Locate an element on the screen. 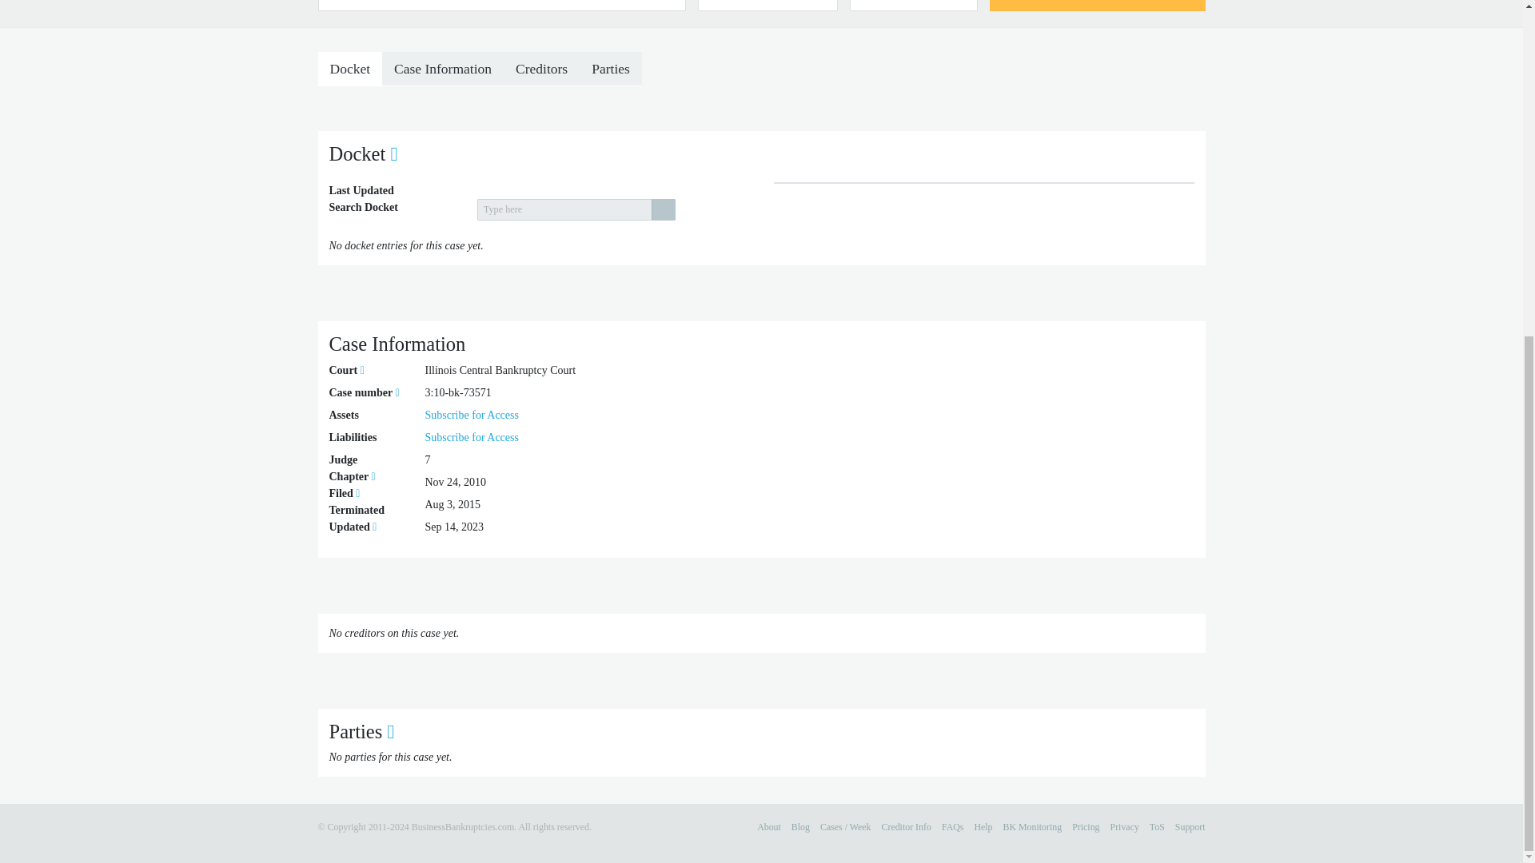 The image size is (1535, 863). Creditors is located at coordinates (541, 68).